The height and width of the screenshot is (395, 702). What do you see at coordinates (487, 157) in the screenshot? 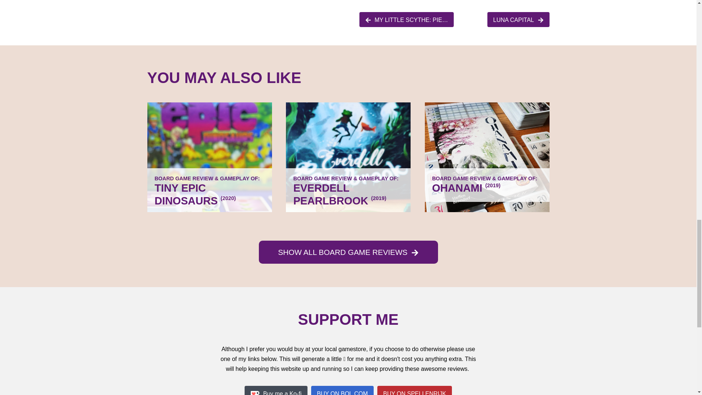
I see `Read review about Ohanami` at bounding box center [487, 157].